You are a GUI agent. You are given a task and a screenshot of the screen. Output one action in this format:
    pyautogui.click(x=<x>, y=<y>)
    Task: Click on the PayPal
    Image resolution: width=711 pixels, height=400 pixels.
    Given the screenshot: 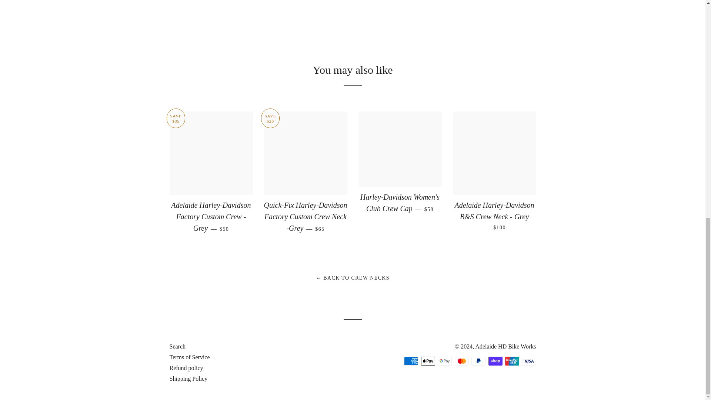 What is the action you would take?
    pyautogui.click(x=478, y=361)
    